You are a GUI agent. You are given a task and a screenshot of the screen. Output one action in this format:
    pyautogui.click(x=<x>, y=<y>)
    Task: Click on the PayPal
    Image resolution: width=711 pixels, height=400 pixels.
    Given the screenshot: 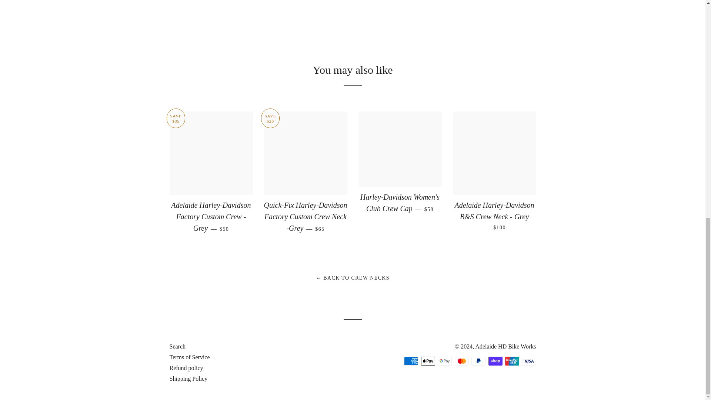 What is the action you would take?
    pyautogui.click(x=478, y=361)
    